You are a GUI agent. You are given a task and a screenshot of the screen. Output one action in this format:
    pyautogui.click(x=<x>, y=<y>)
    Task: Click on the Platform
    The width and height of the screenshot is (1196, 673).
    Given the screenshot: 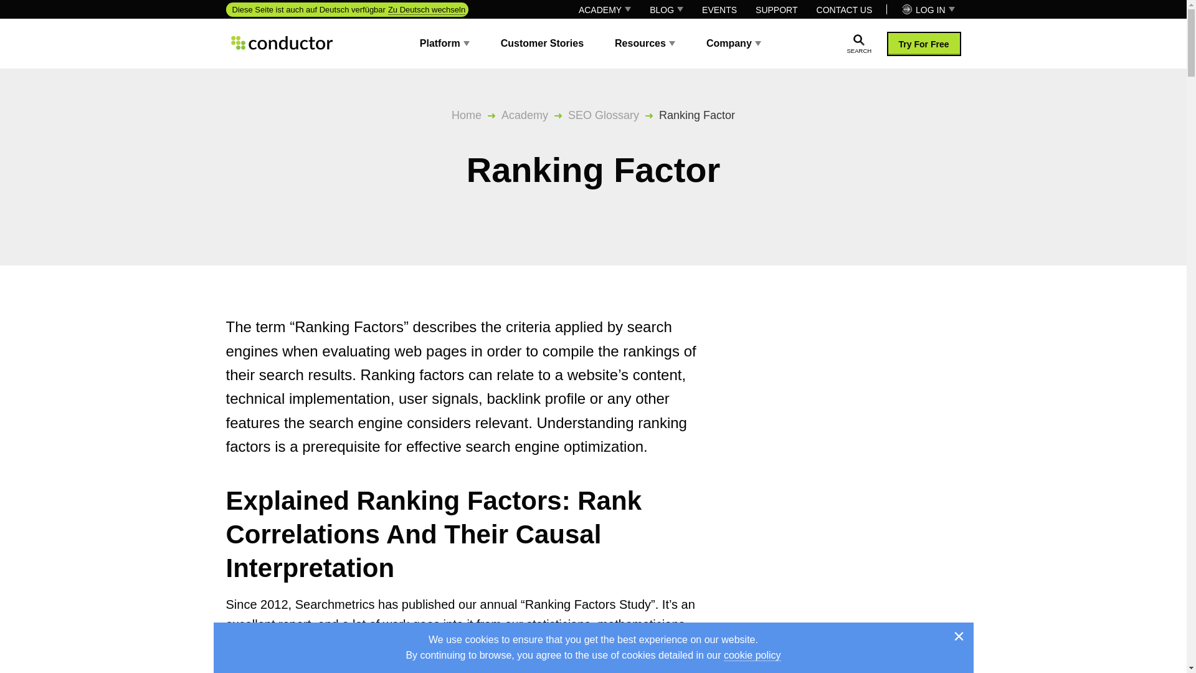 What is the action you would take?
    pyautogui.click(x=445, y=42)
    